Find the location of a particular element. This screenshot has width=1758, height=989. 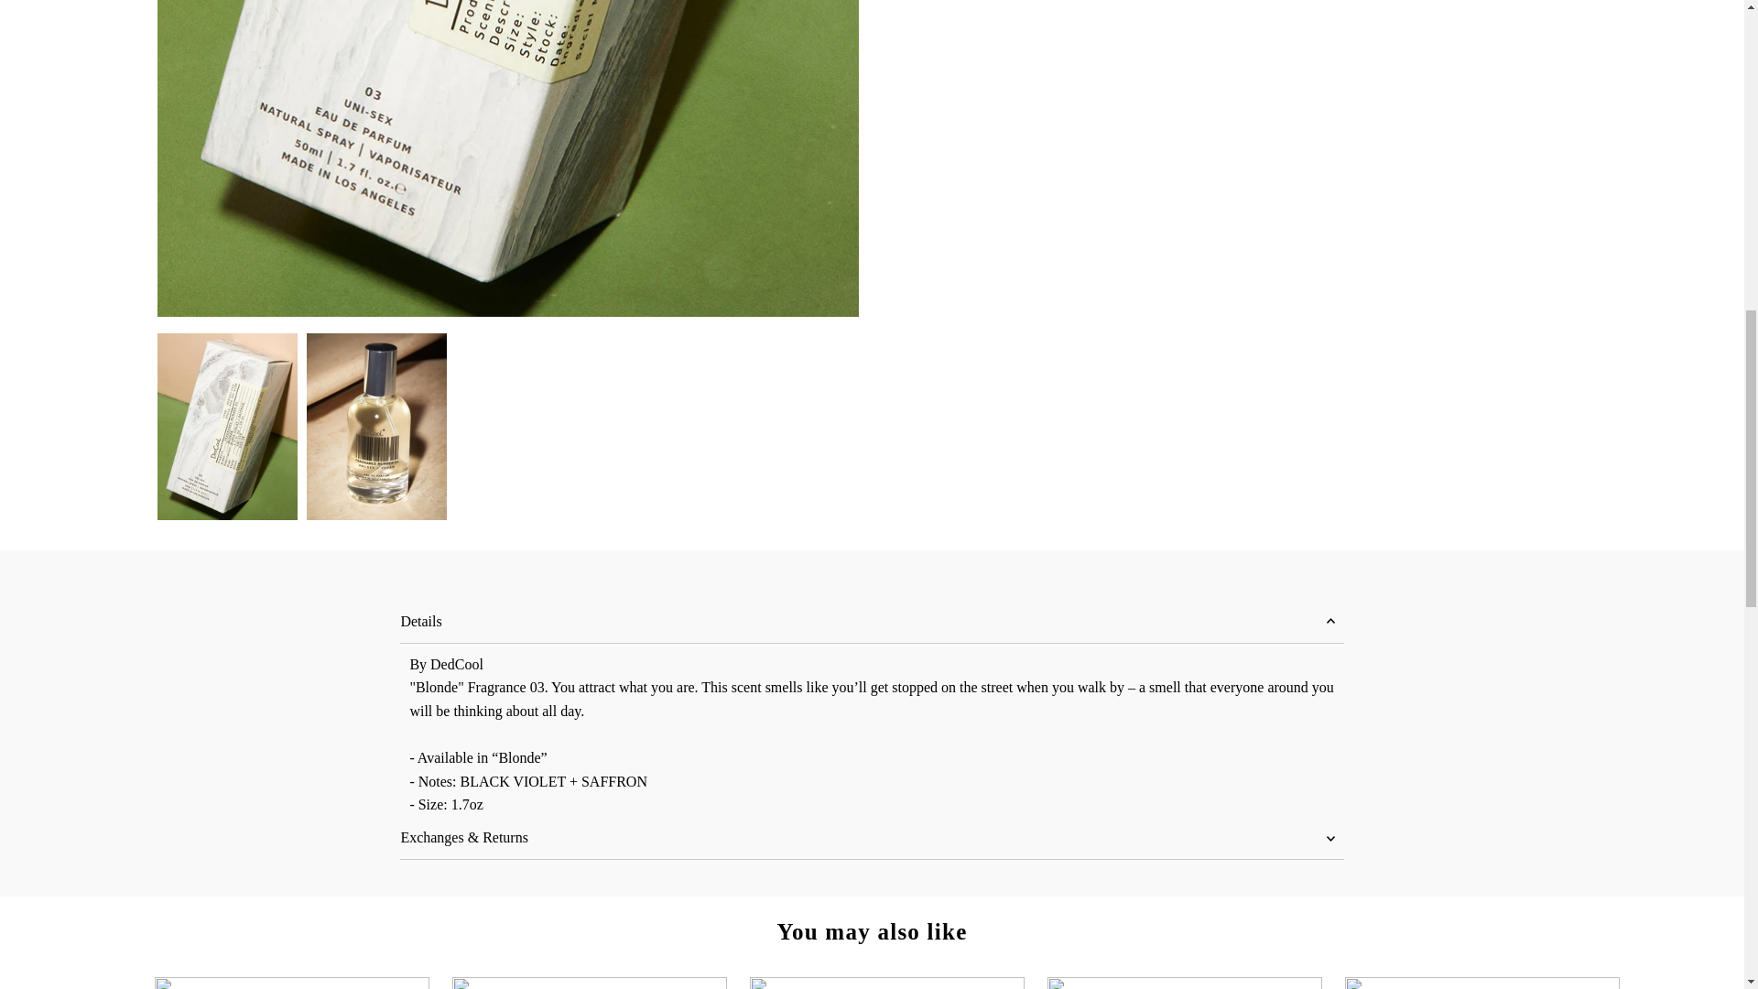

Cashmere Crew Neck Sweater in Black is located at coordinates (291, 984).